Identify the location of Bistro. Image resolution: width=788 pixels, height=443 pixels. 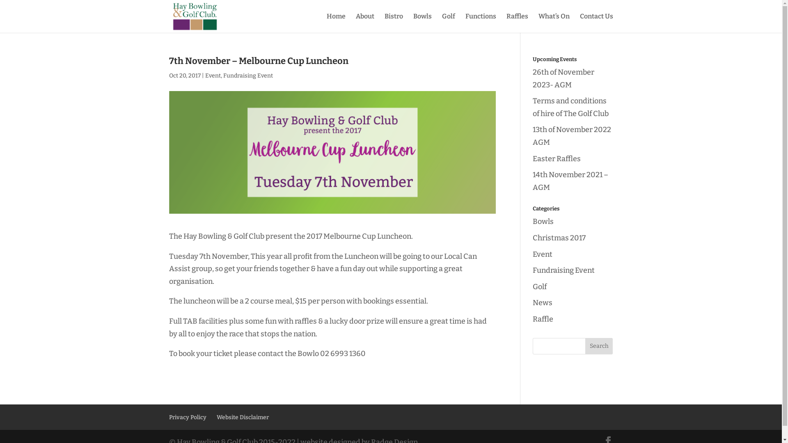
(393, 23).